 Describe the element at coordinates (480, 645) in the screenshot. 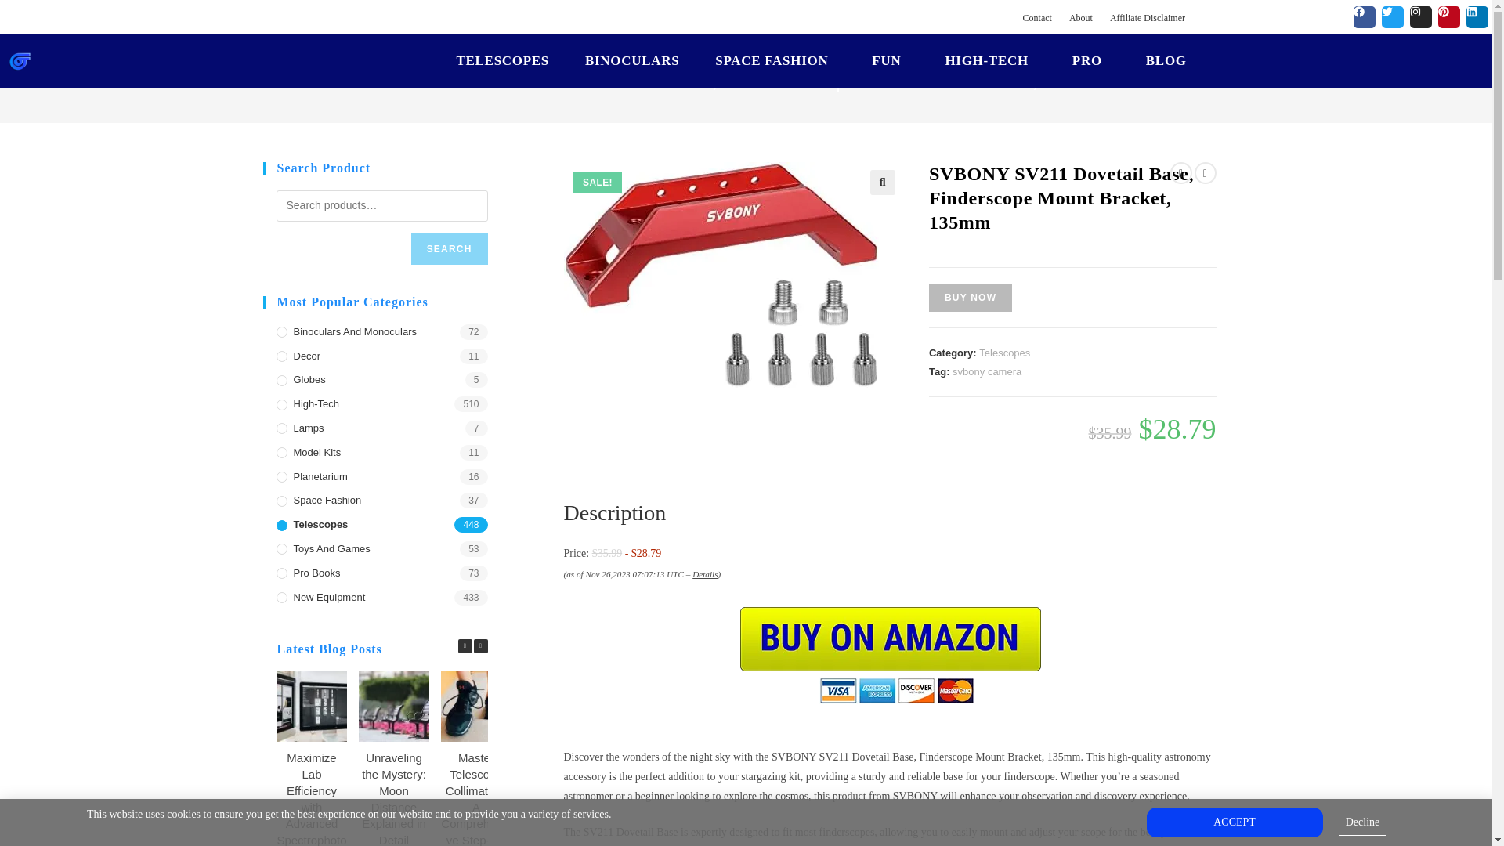

I see `Next` at that location.